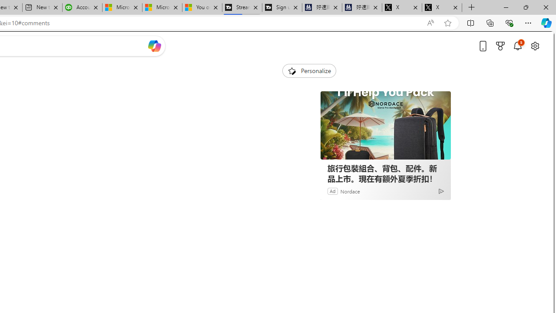  What do you see at coordinates (155, 46) in the screenshot?
I see `Open Copilot` at bounding box center [155, 46].